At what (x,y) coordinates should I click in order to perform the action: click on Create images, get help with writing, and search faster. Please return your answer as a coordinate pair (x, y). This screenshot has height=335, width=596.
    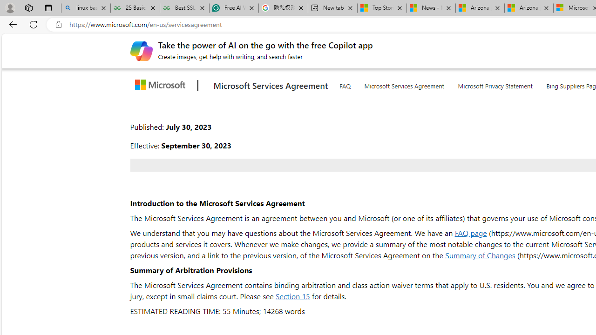
    Looking at the image, I should click on (141, 50).